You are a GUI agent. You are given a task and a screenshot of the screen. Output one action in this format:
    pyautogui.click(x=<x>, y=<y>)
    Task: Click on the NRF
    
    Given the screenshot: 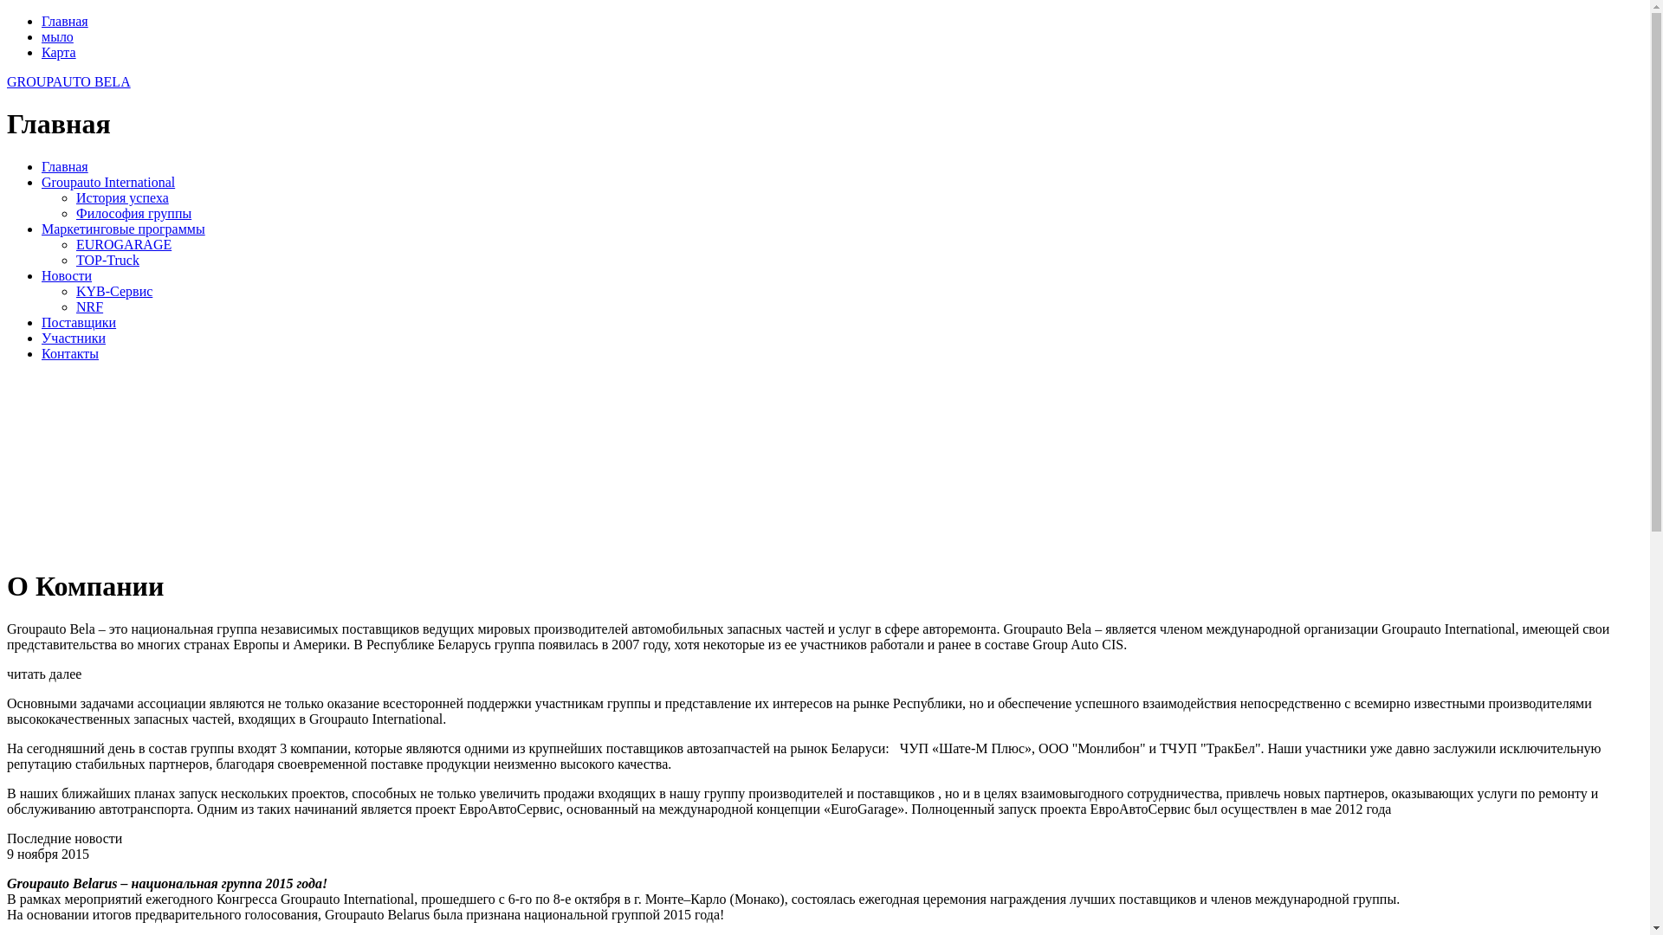 What is the action you would take?
    pyautogui.click(x=90, y=306)
    